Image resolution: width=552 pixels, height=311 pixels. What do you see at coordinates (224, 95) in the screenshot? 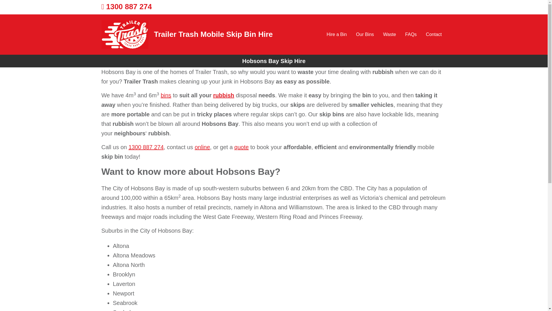
I see `rubbish` at bounding box center [224, 95].